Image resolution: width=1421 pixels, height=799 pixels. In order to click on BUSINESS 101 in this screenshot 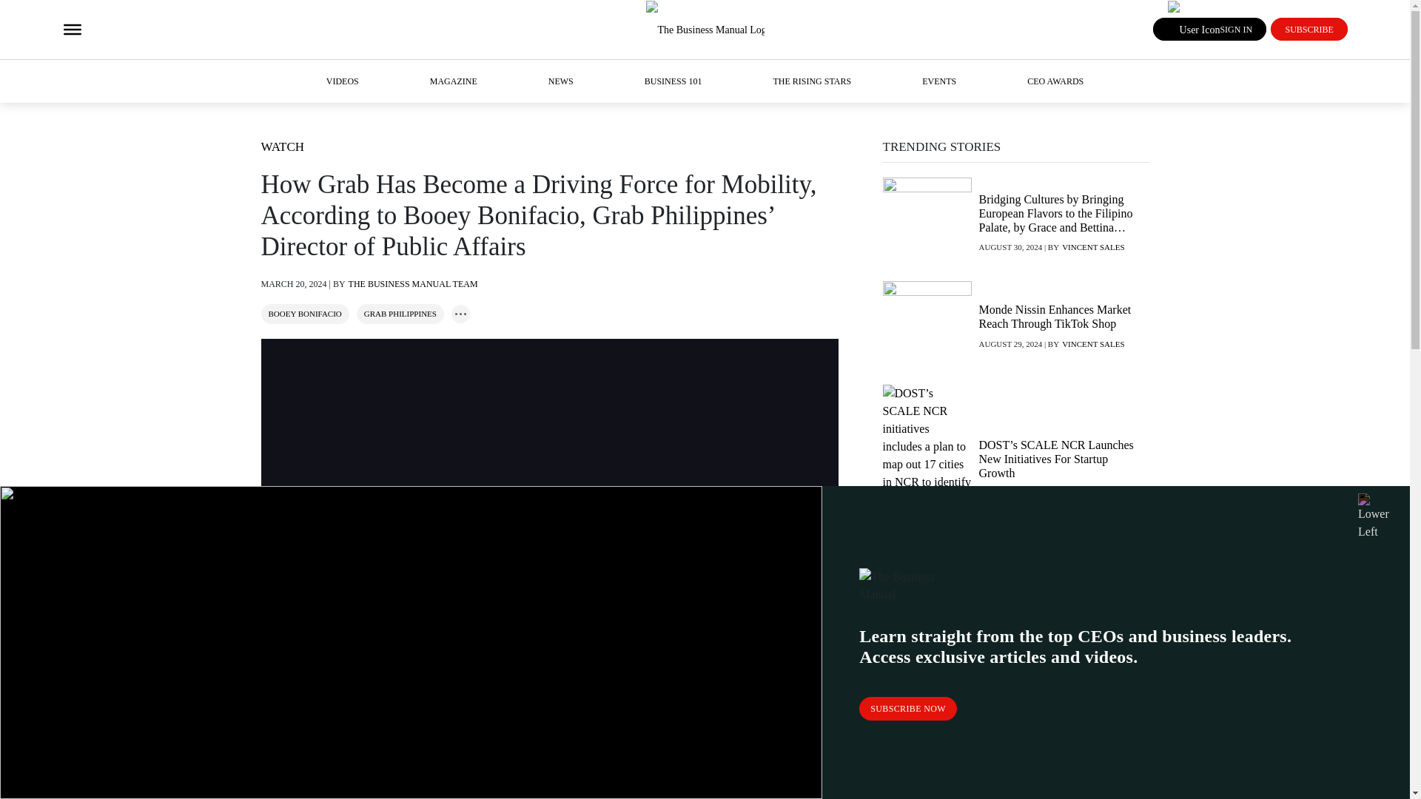, I will do `click(673, 81)`.